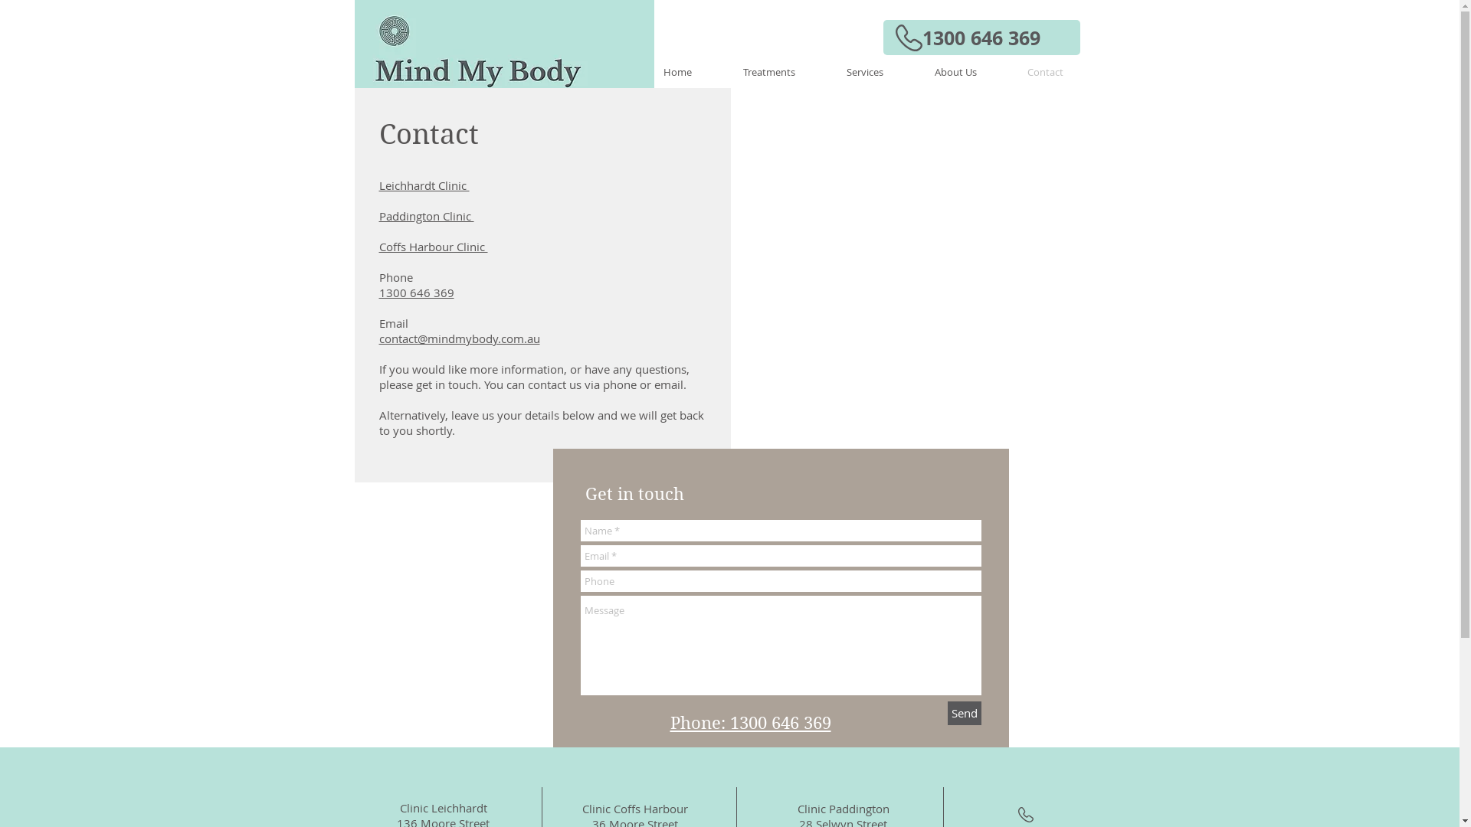 Image resolution: width=1471 pixels, height=827 pixels. Describe the element at coordinates (964, 714) in the screenshot. I see `Send` at that location.